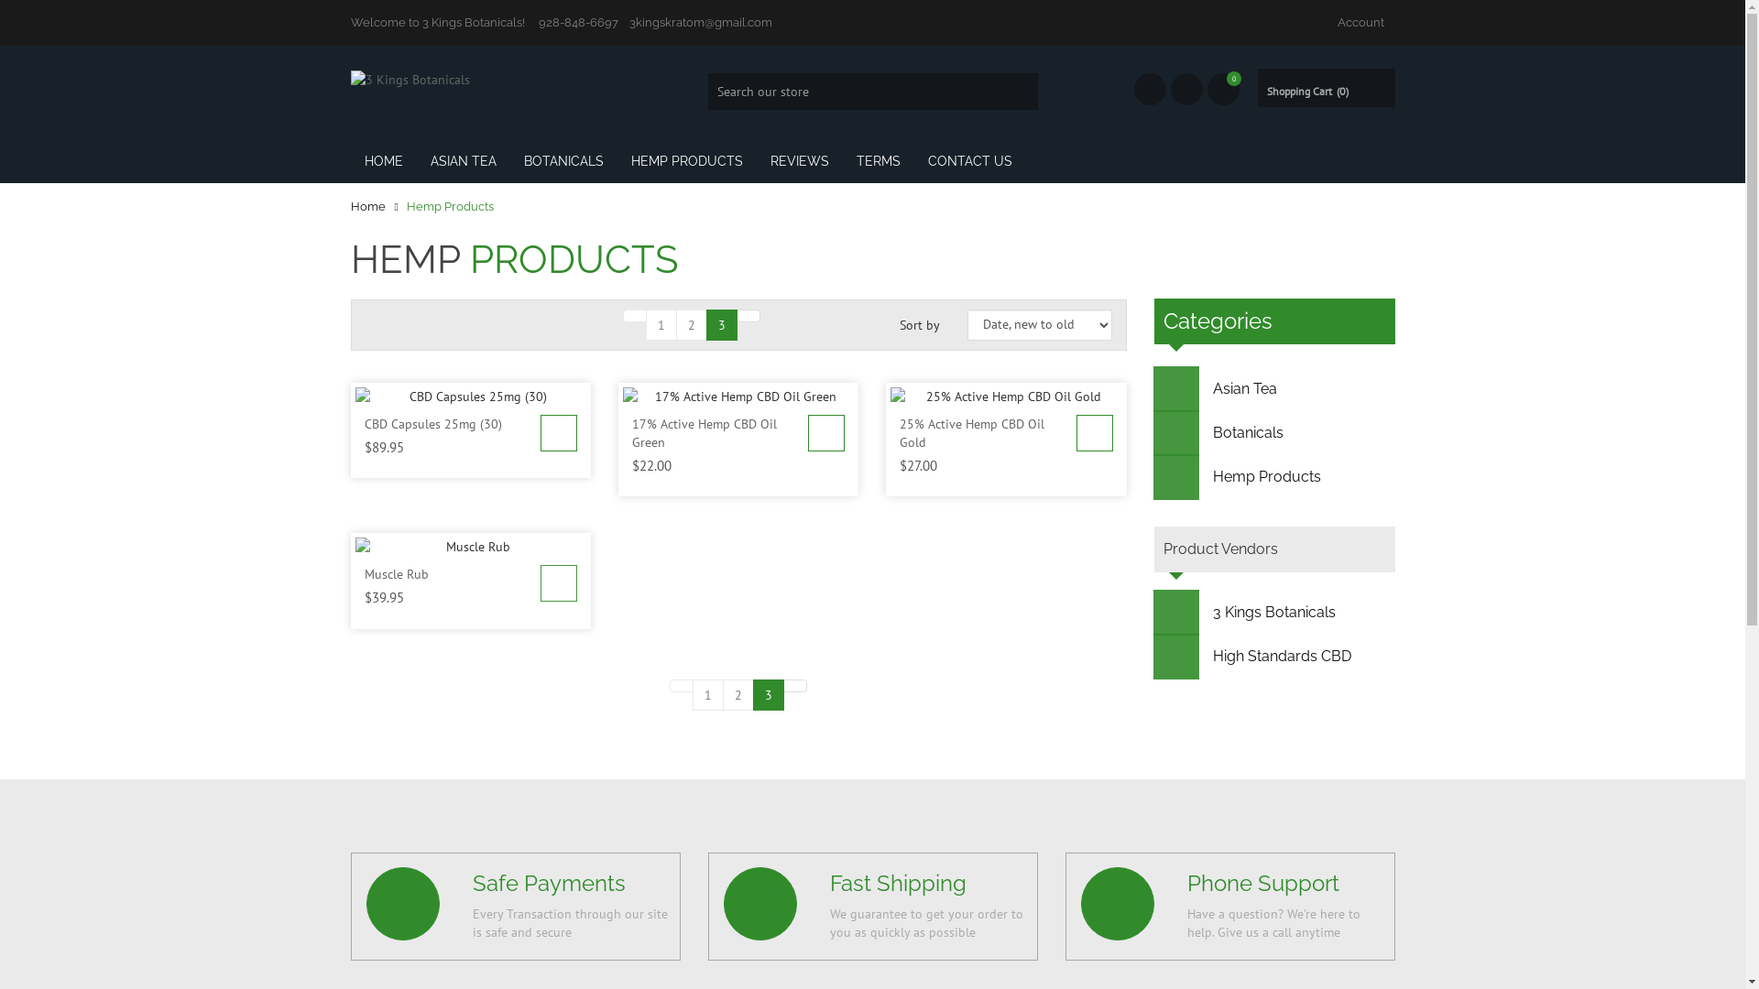 This screenshot has width=1759, height=989. Describe the element at coordinates (970, 160) in the screenshot. I see `CONTACT US` at that location.